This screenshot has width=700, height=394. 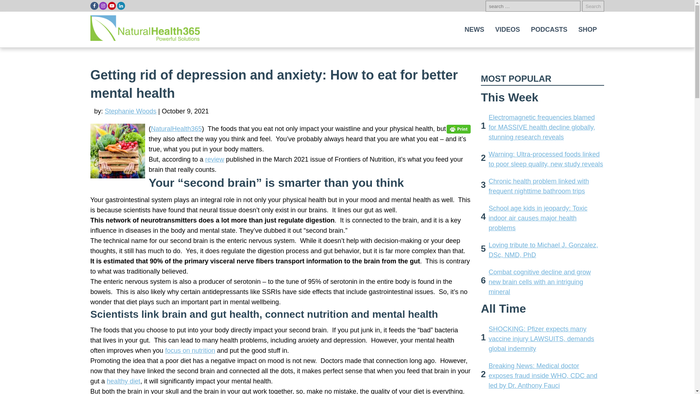 What do you see at coordinates (507, 29) in the screenshot?
I see `VIDEOS` at bounding box center [507, 29].